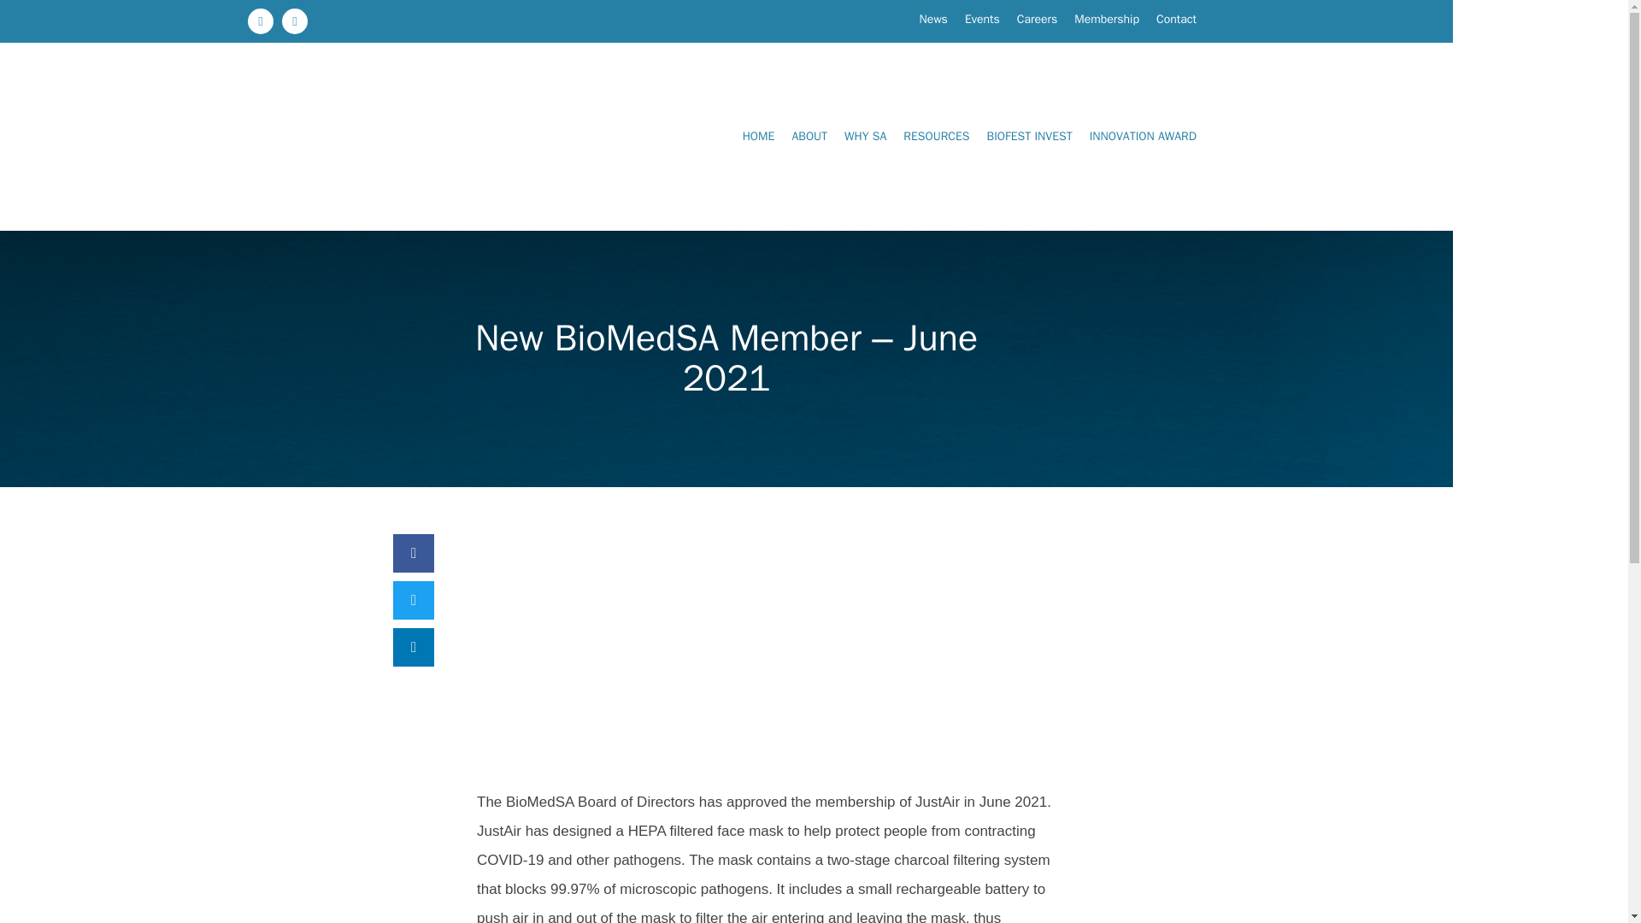  I want to click on Careers, so click(1038, 19).